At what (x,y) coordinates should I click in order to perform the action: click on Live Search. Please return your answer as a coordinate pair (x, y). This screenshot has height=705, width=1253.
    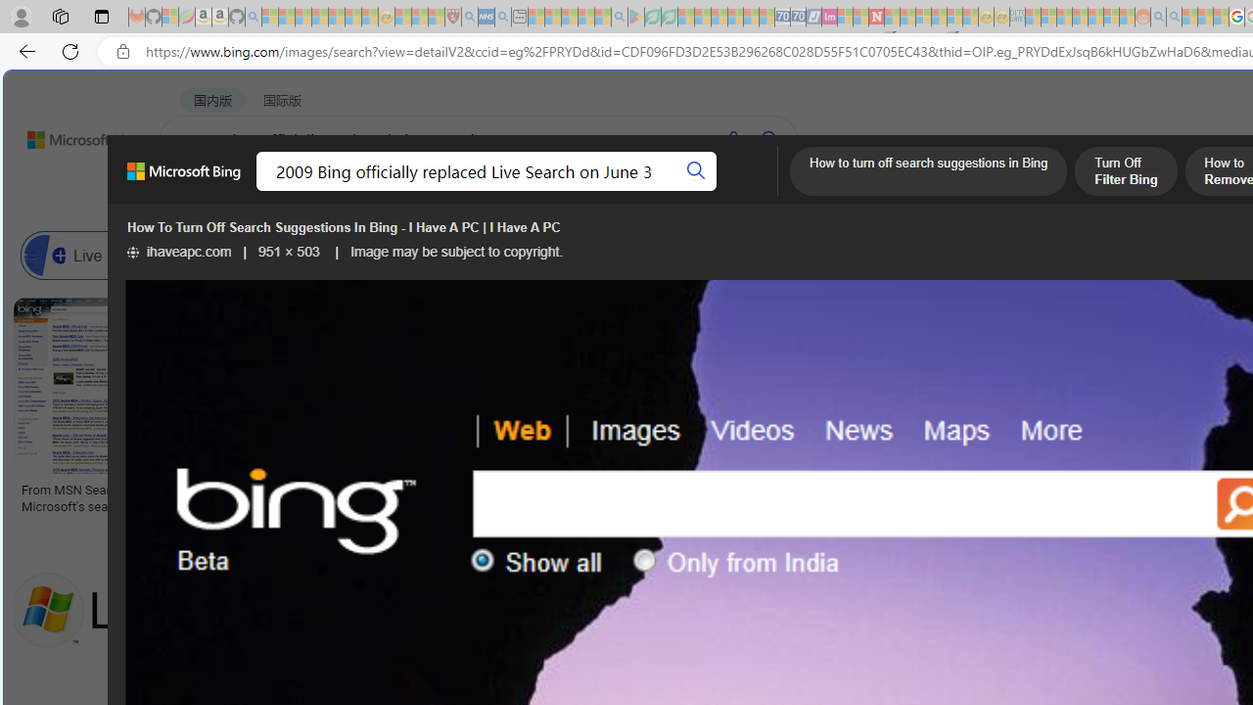
    Looking at the image, I should click on (98, 255).